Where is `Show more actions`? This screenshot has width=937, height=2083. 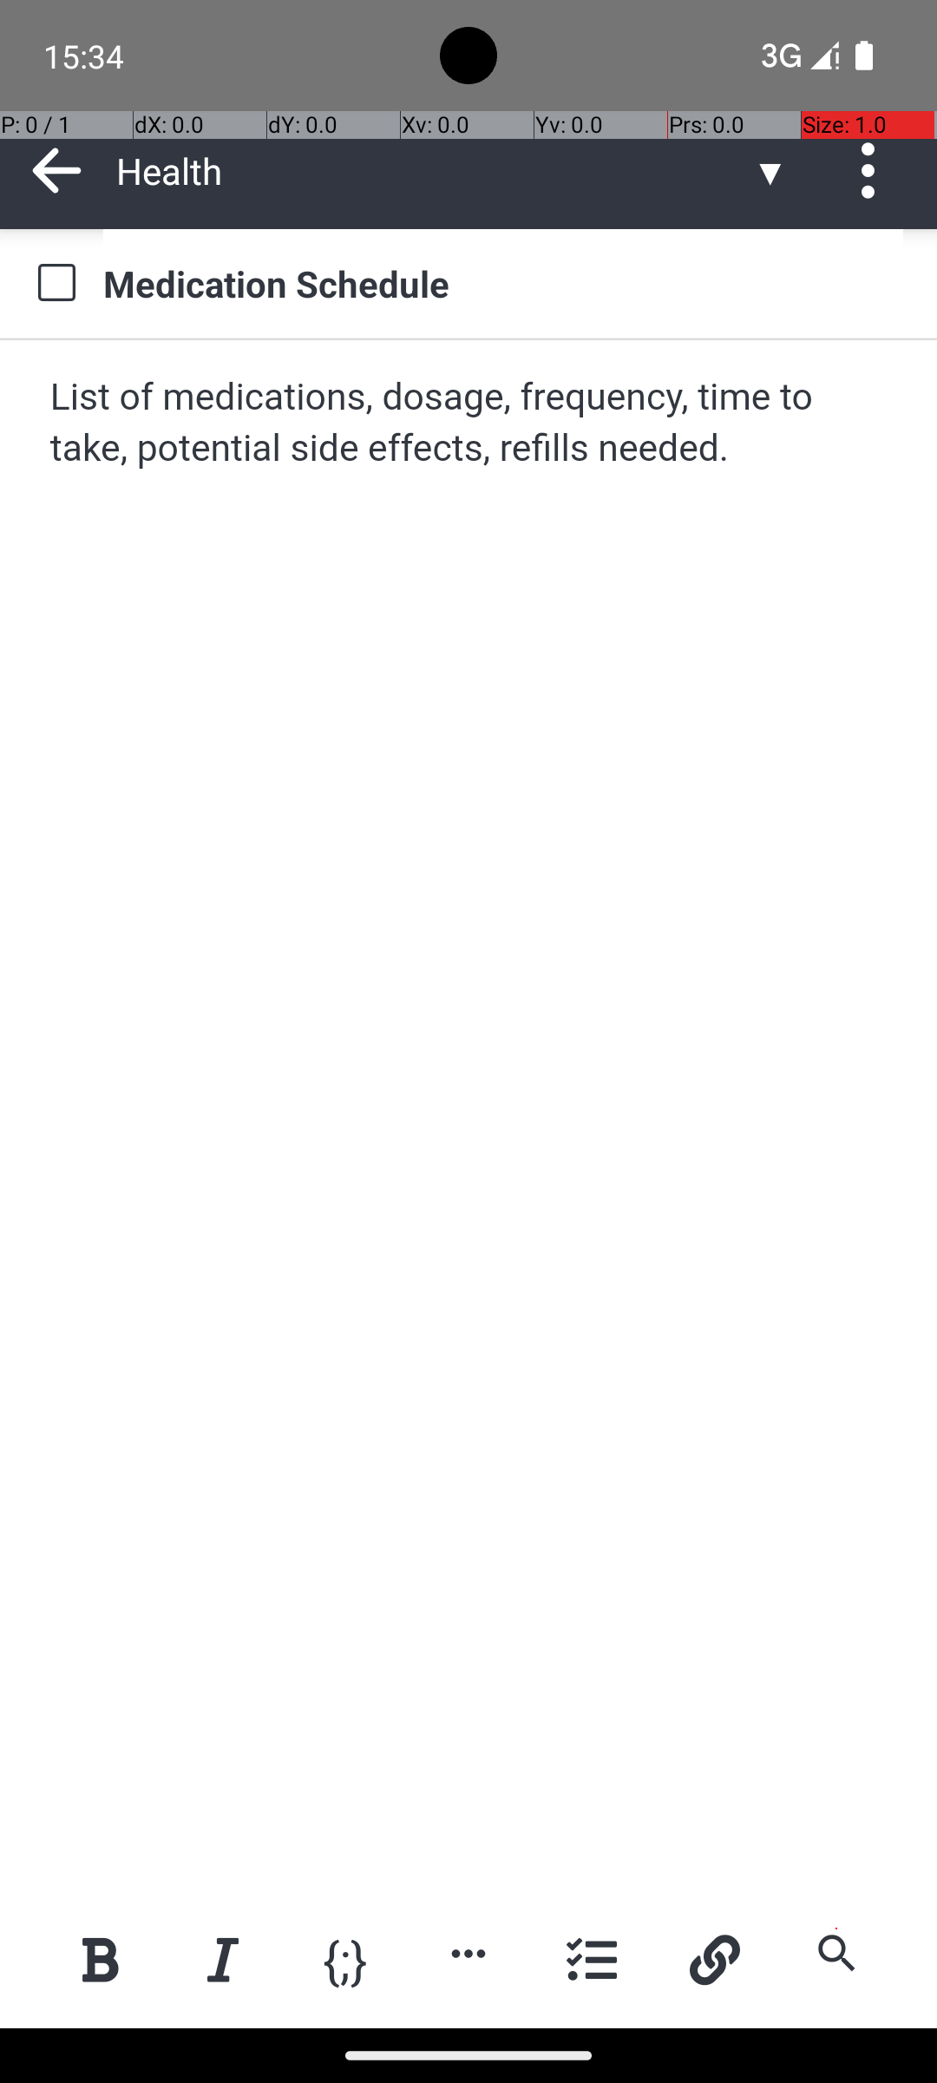 Show more actions is located at coordinates (468, 1953).